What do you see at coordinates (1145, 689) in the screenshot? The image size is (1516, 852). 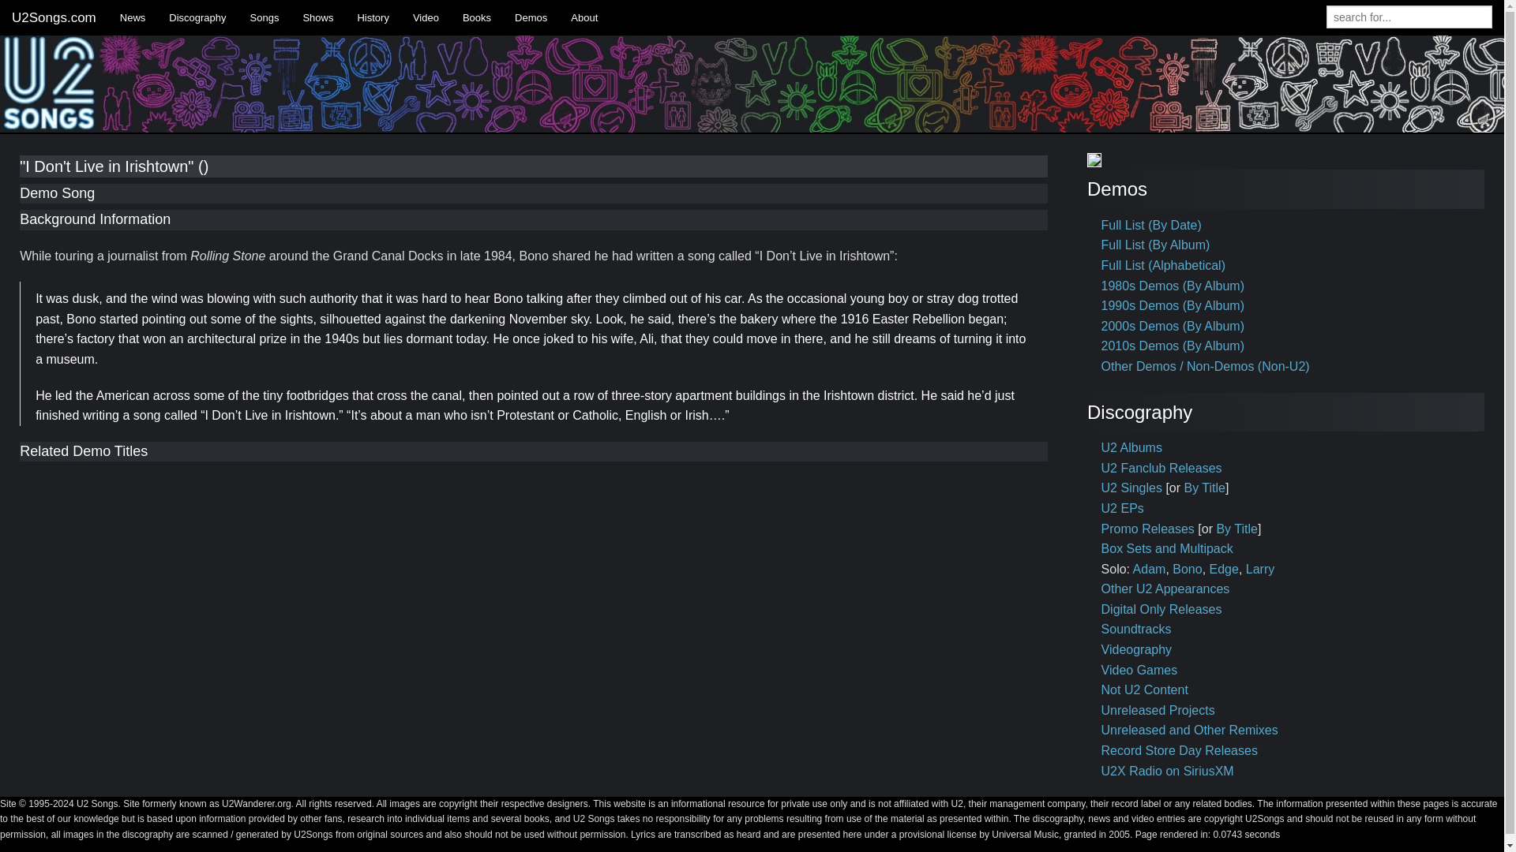 I see `Not U2 Content` at bounding box center [1145, 689].